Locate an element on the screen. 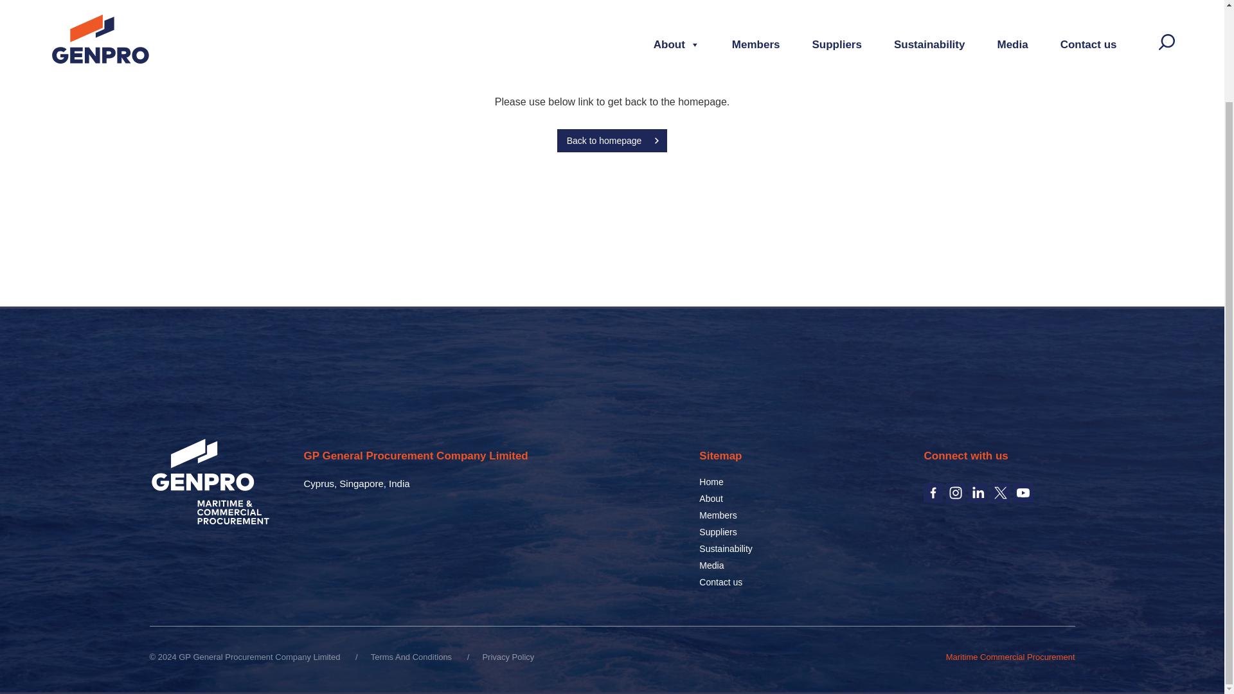 The width and height of the screenshot is (1234, 694). About is located at coordinates (711, 499).